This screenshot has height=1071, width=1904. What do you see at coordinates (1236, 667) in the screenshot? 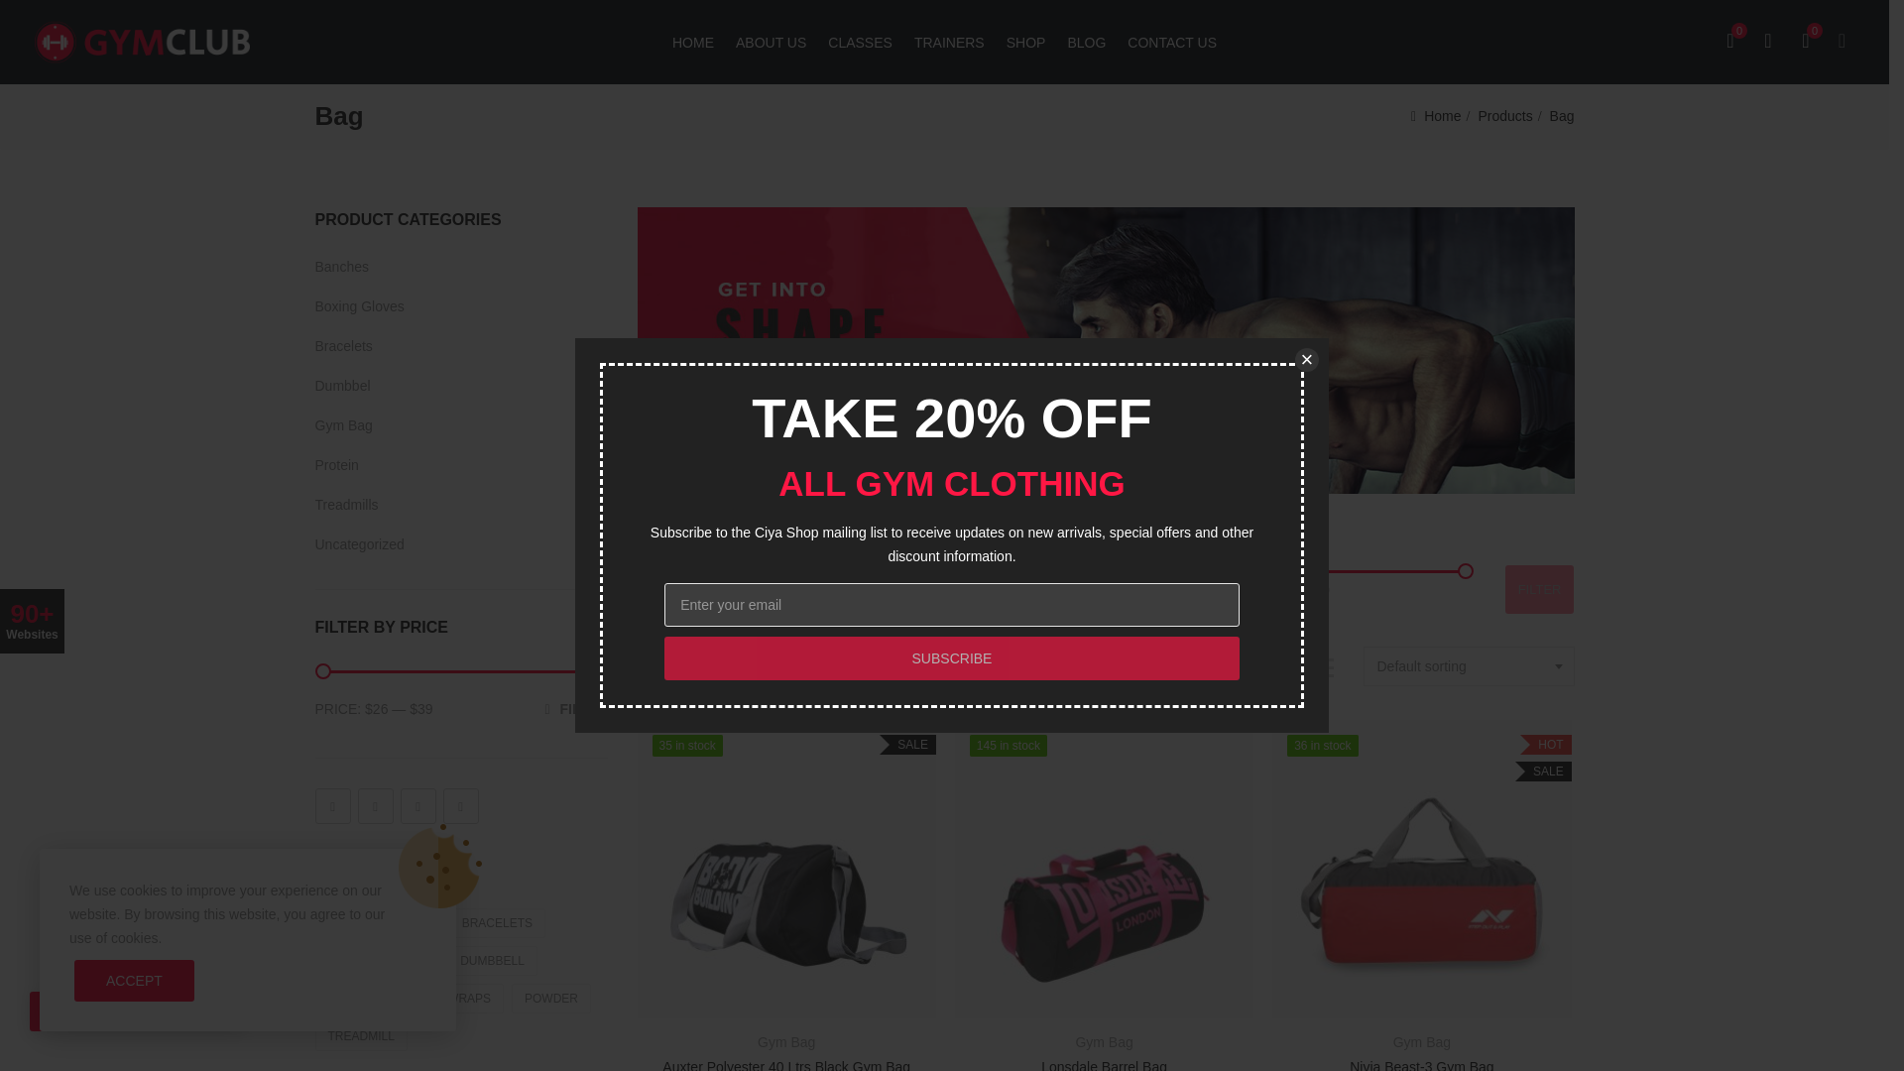
I see `Grid view` at bounding box center [1236, 667].